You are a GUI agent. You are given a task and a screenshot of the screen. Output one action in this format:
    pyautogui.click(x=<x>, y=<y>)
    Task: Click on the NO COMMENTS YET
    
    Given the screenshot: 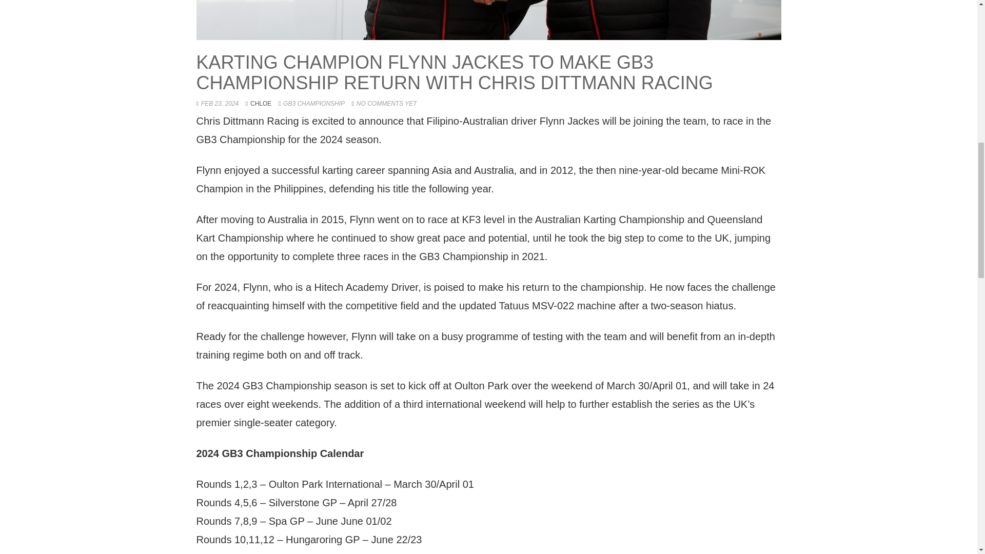 What is the action you would take?
    pyautogui.click(x=387, y=104)
    